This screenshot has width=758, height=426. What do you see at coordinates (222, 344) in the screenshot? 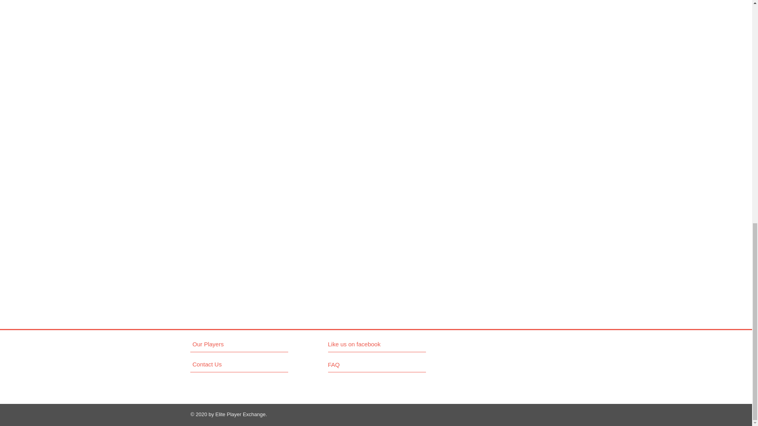
I see `Our Players` at bounding box center [222, 344].